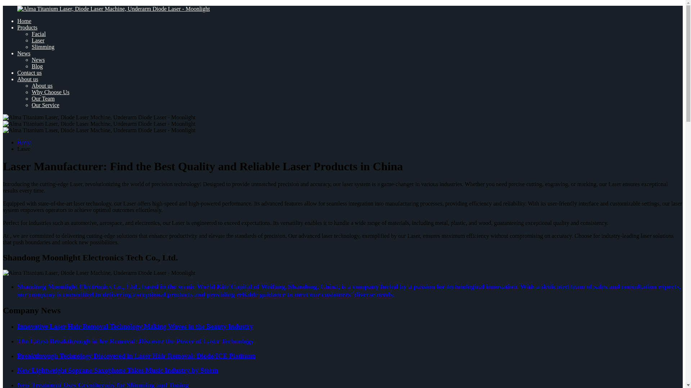 This screenshot has width=691, height=388. What do you see at coordinates (24, 21) in the screenshot?
I see `Home` at bounding box center [24, 21].